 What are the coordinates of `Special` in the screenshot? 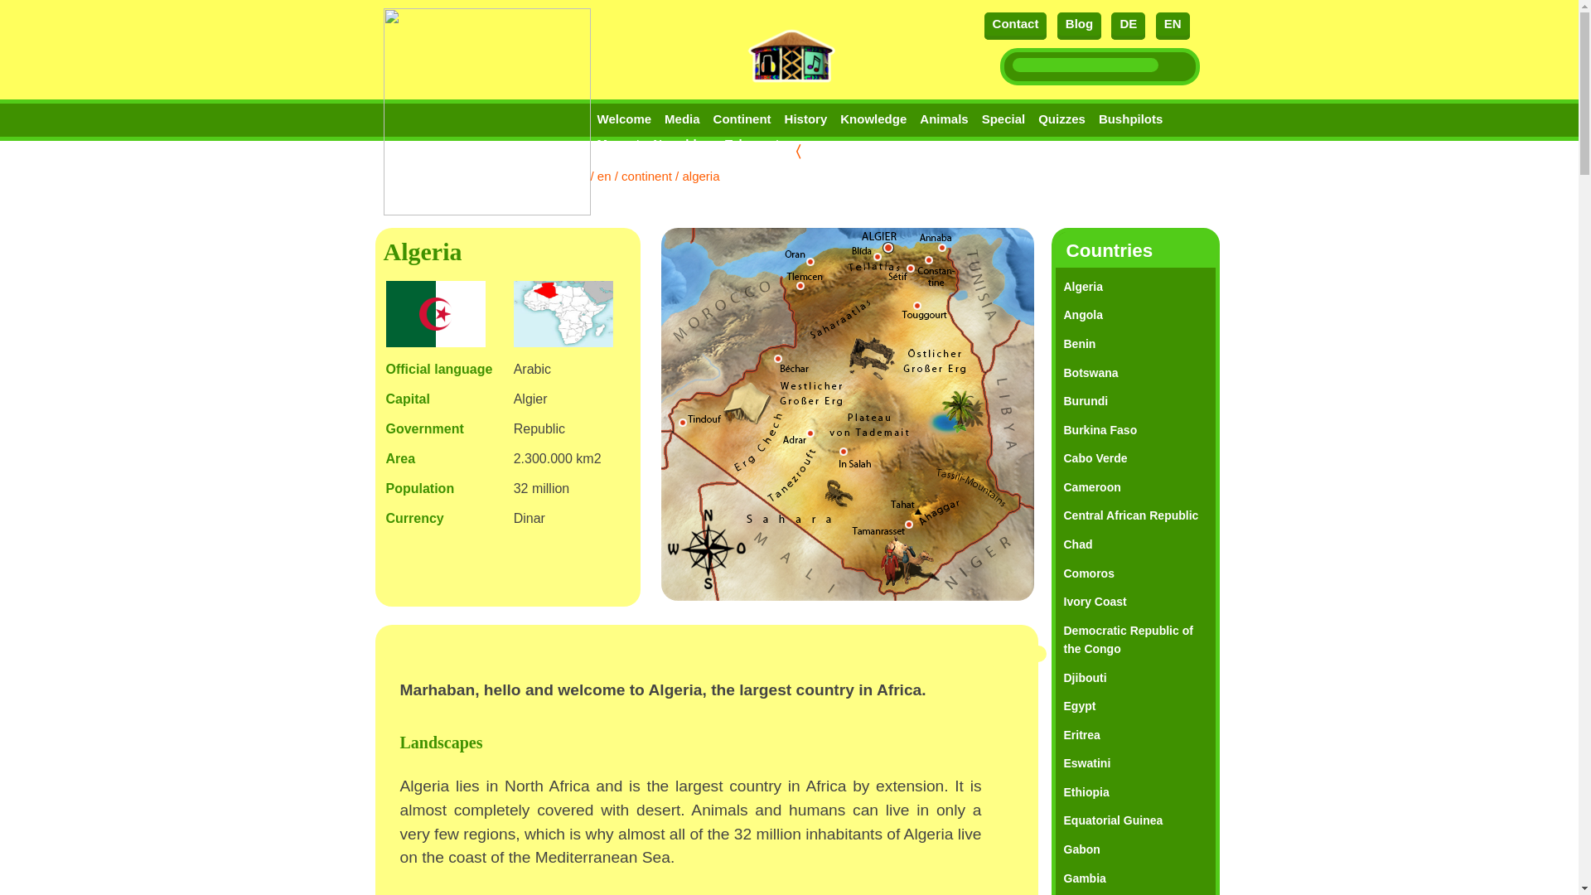 It's located at (1003, 119).